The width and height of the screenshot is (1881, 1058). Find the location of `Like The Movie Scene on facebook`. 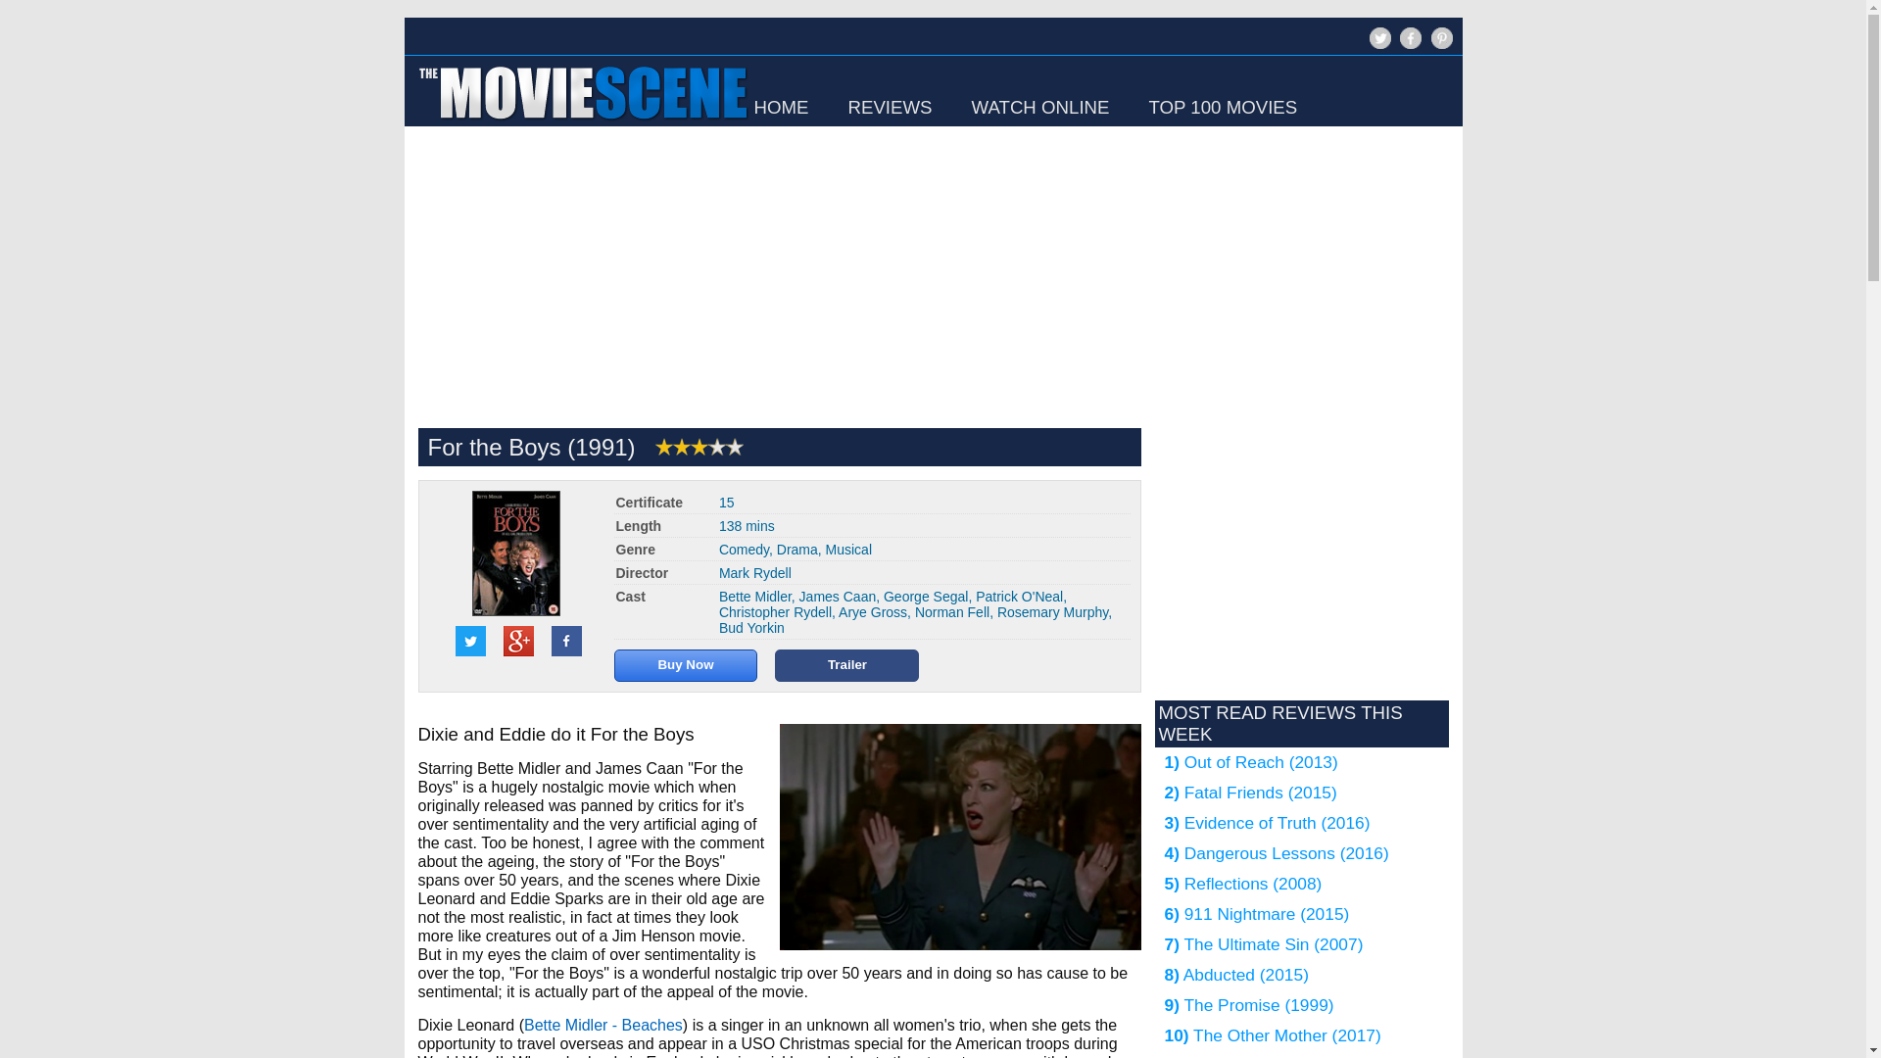

Like The Movie Scene on facebook is located at coordinates (1409, 47).